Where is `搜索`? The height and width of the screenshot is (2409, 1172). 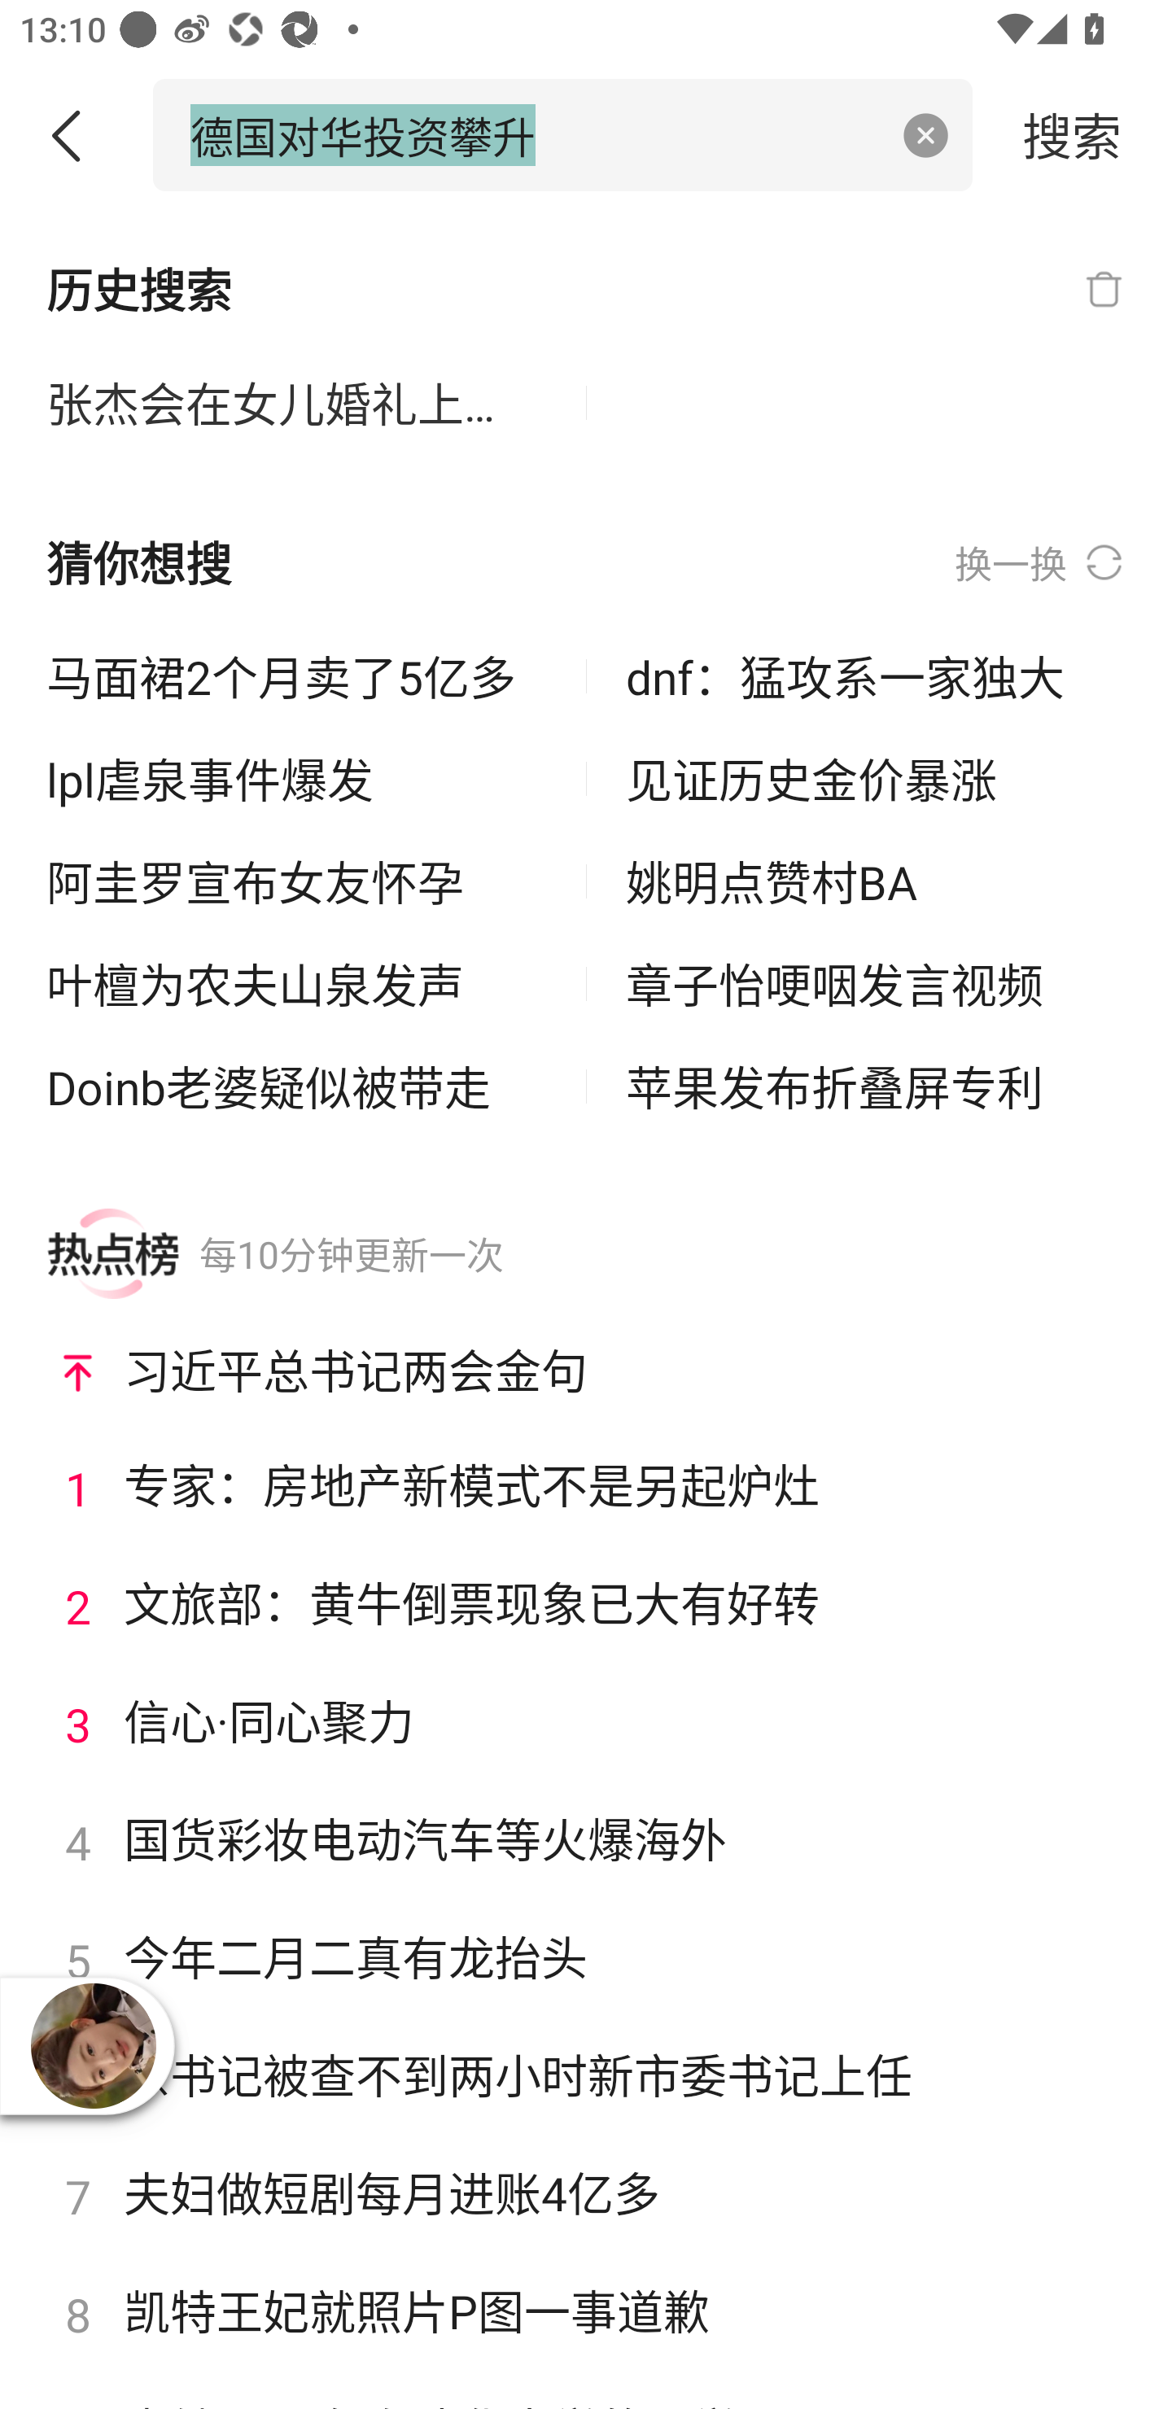
搜索 is located at coordinates (1073, 134).